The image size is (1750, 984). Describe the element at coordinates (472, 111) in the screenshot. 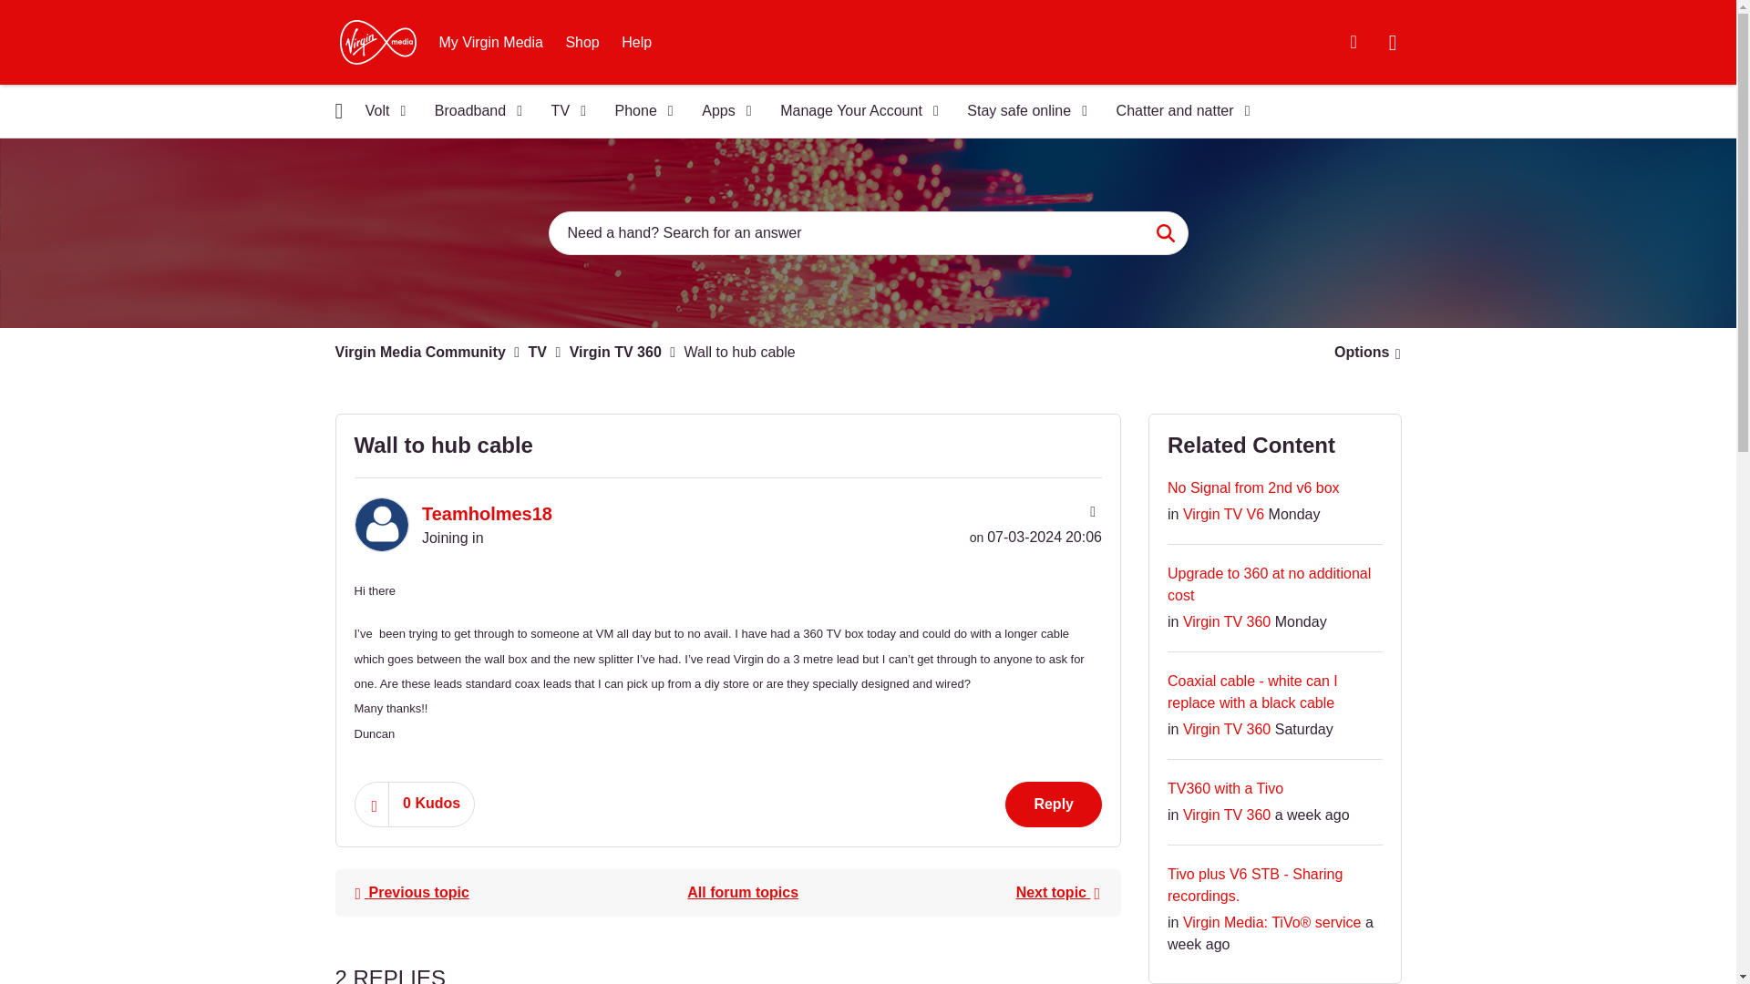

I see `Broadband` at that location.